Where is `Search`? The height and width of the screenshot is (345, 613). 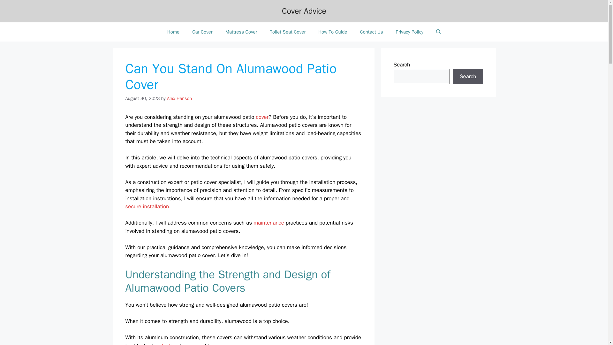 Search is located at coordinates (468, 77).